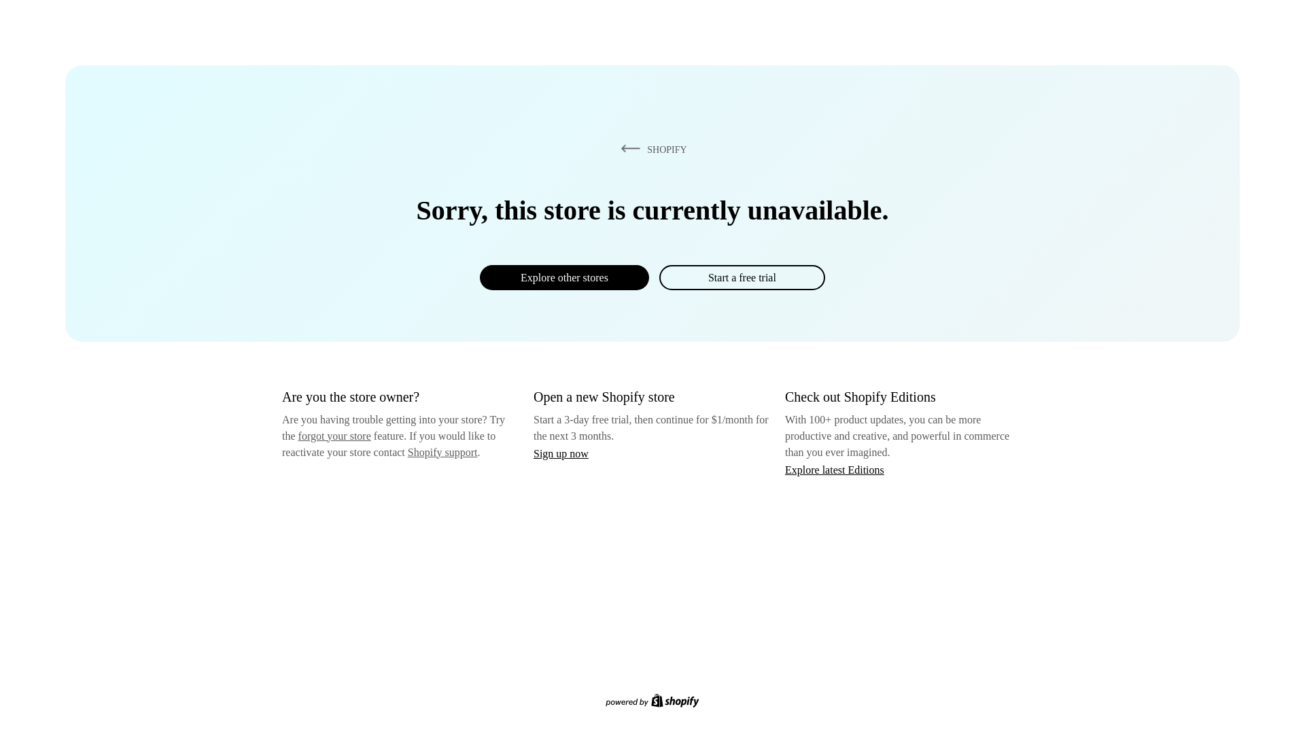  I want to click on Shopify support, so click(442, 451).